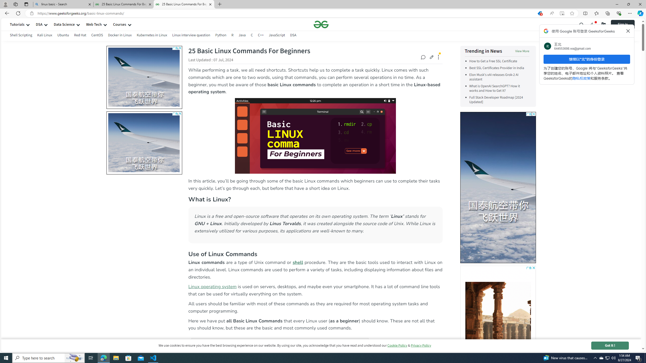 This screenshot has width=646, height=363. I want to click on Sign In, so click(626, 24).